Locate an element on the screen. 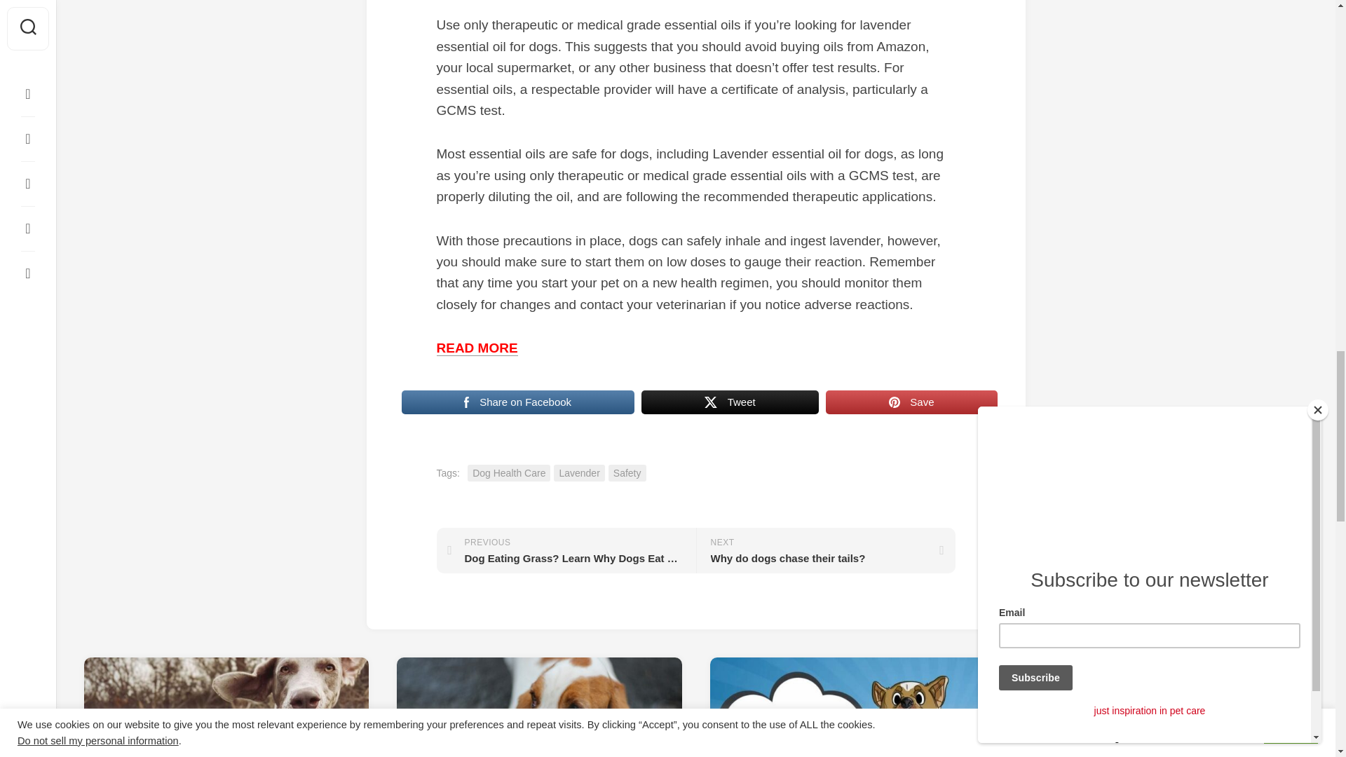 Image resolution: width=1346 pixels, height=757 pixels. Tweet is located at coordinates (730, 402).